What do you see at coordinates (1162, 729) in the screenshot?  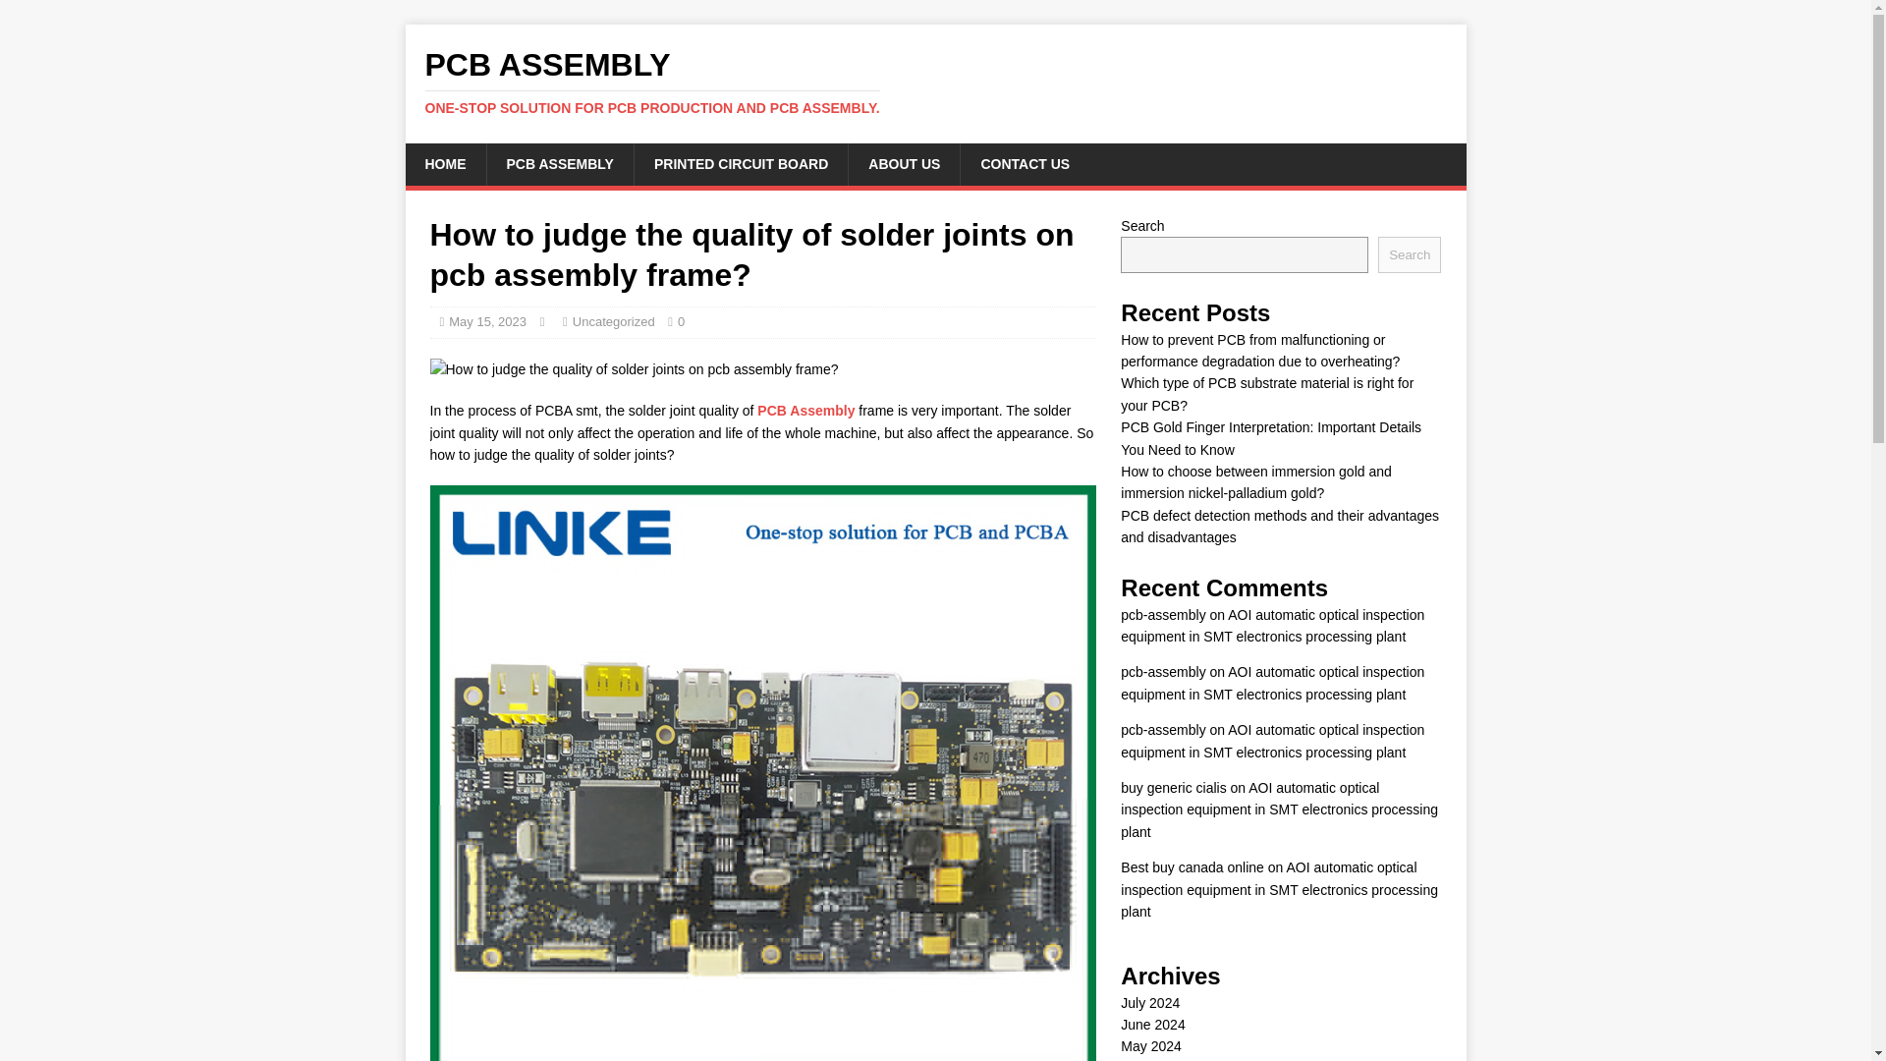 I see `pcb-assembly` at bounding box center [1162, 729].